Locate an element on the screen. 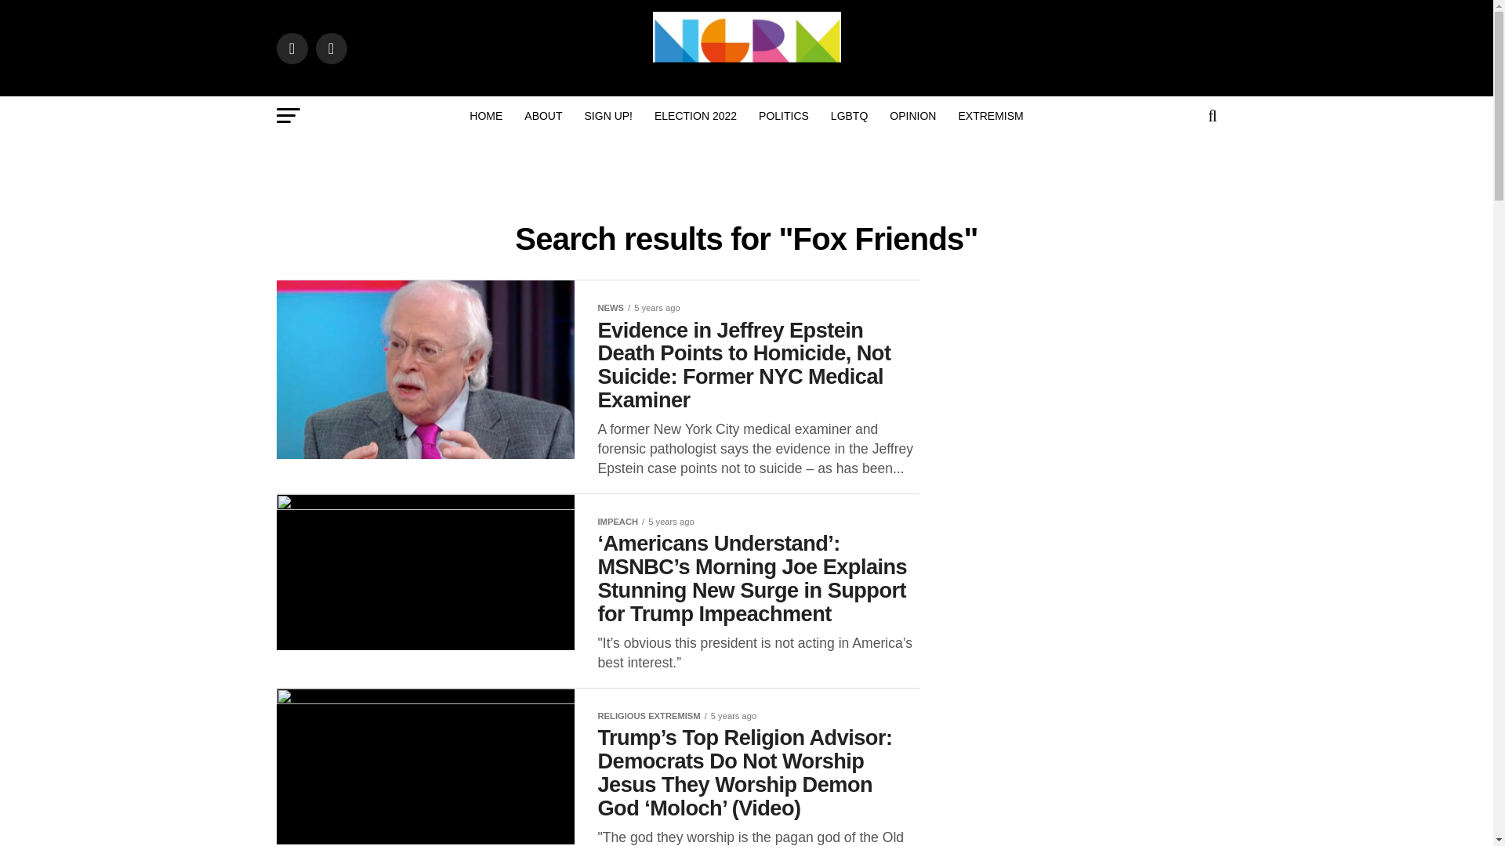 The height and width of the screenshot is (846, 1505). ELECTION 2022 is located at coordinates (696, 116).